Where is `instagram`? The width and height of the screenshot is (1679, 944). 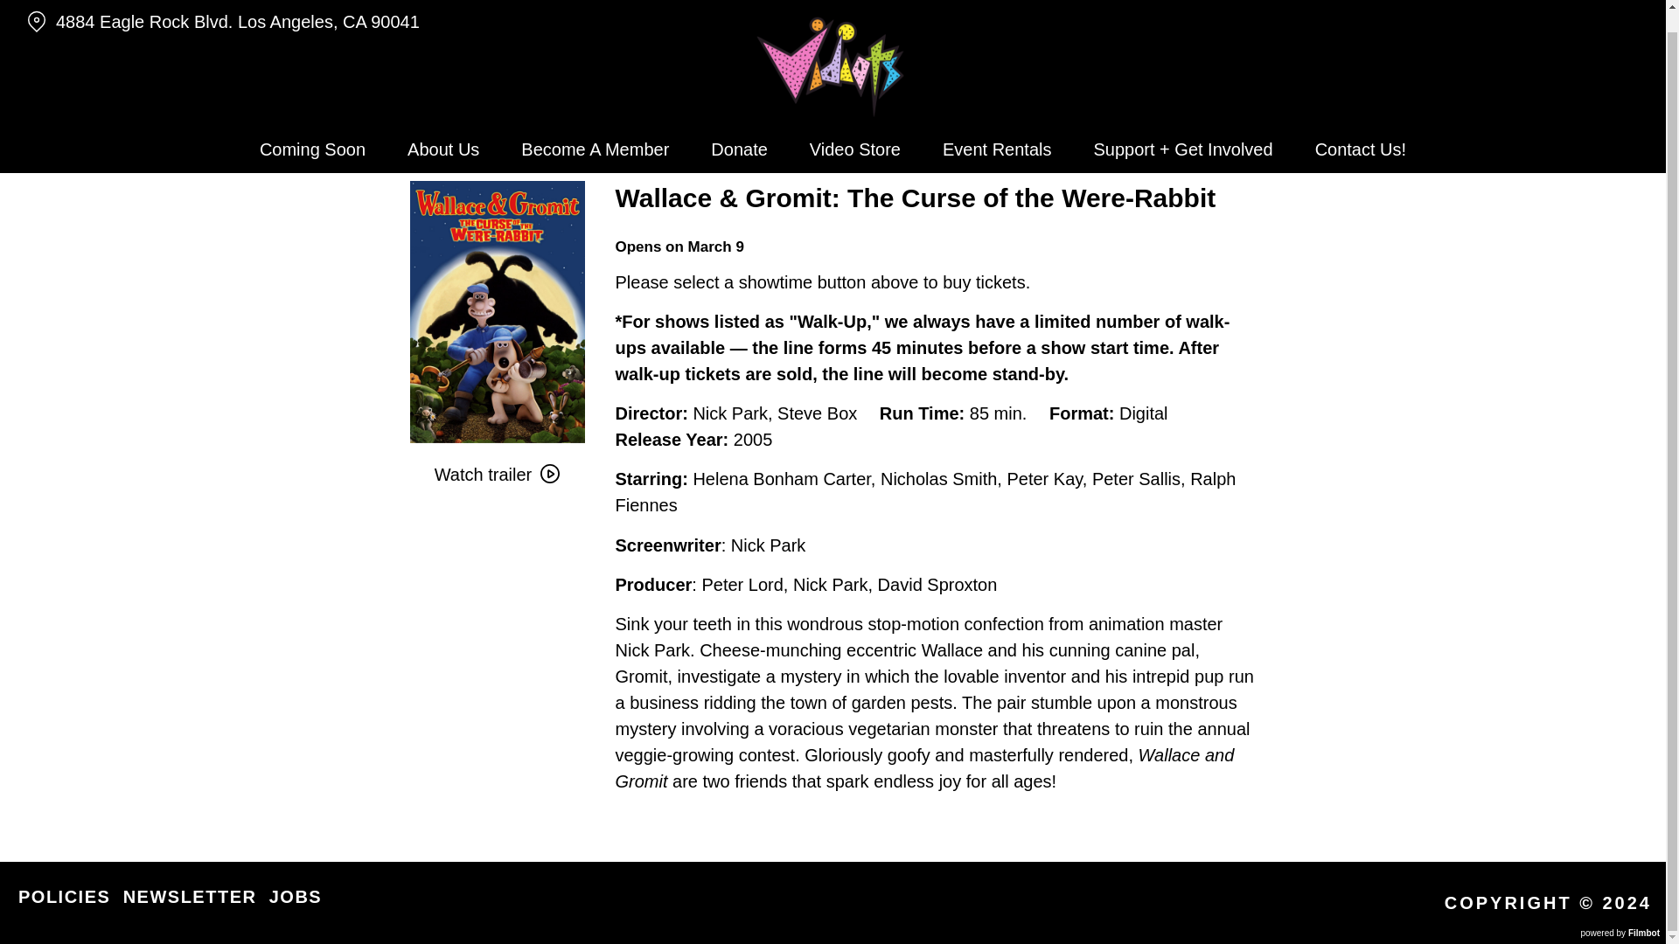
instagram is located at coordinates (1572, 3).